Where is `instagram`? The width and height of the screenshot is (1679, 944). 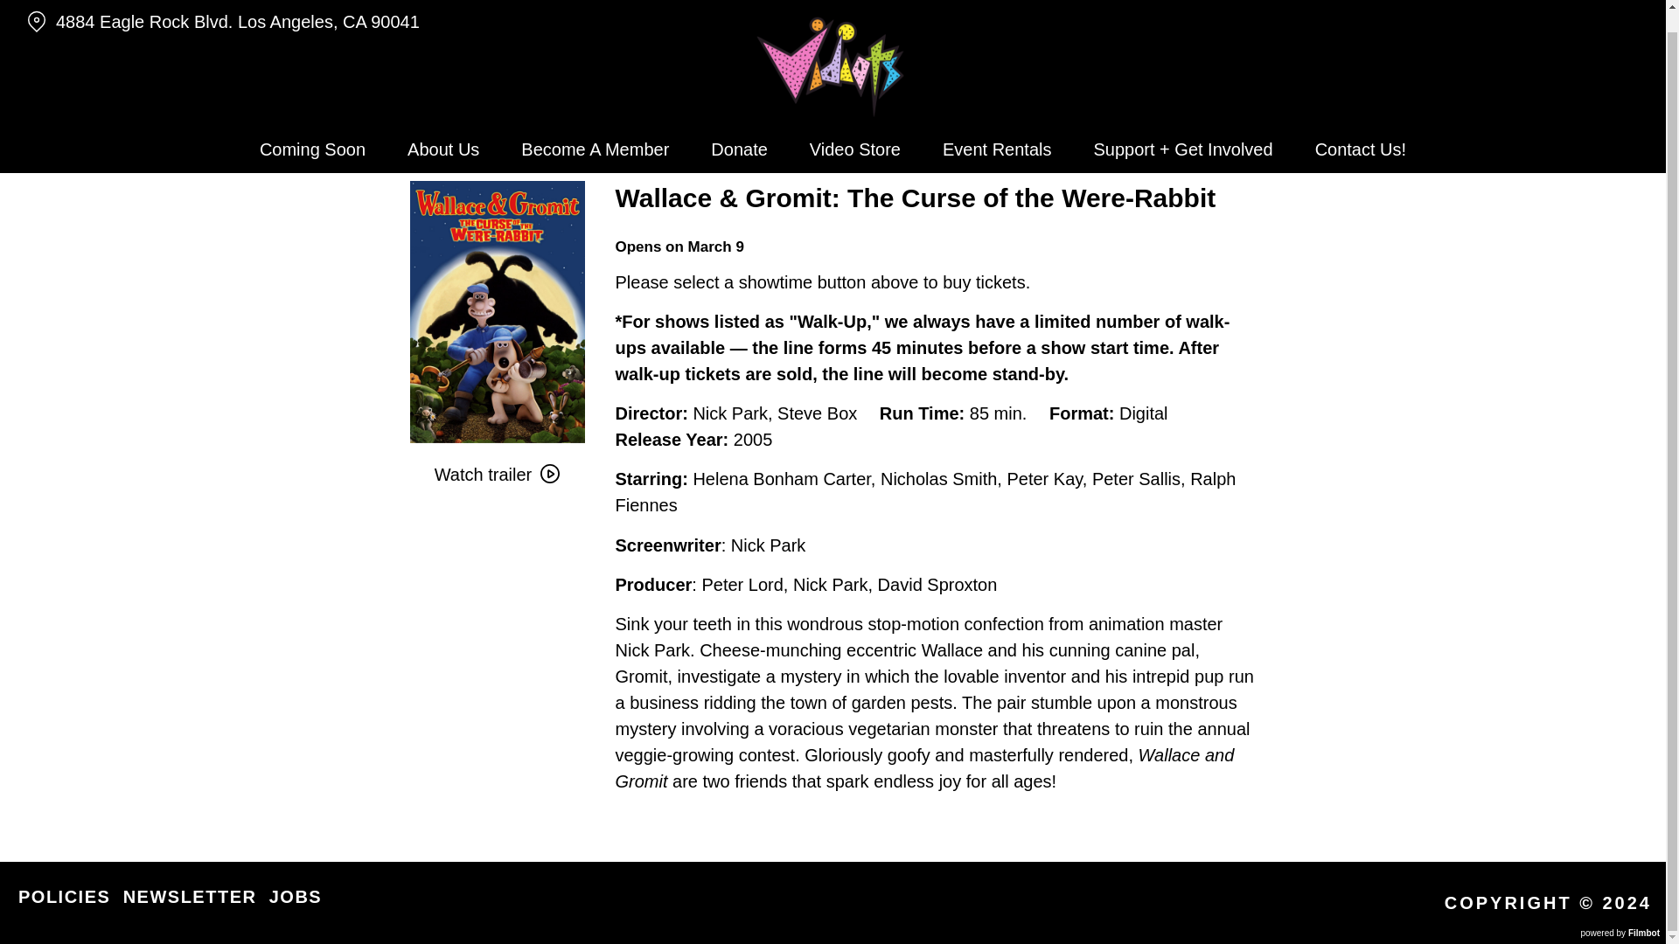
instagram is located at coordinates (1572, 3).